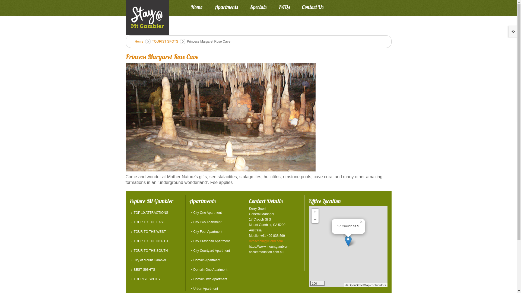 The width and height of the screenshot is (521, 293). Describe the element at coordinates (139, 42) in the screenshot. I see `Home` at that location.